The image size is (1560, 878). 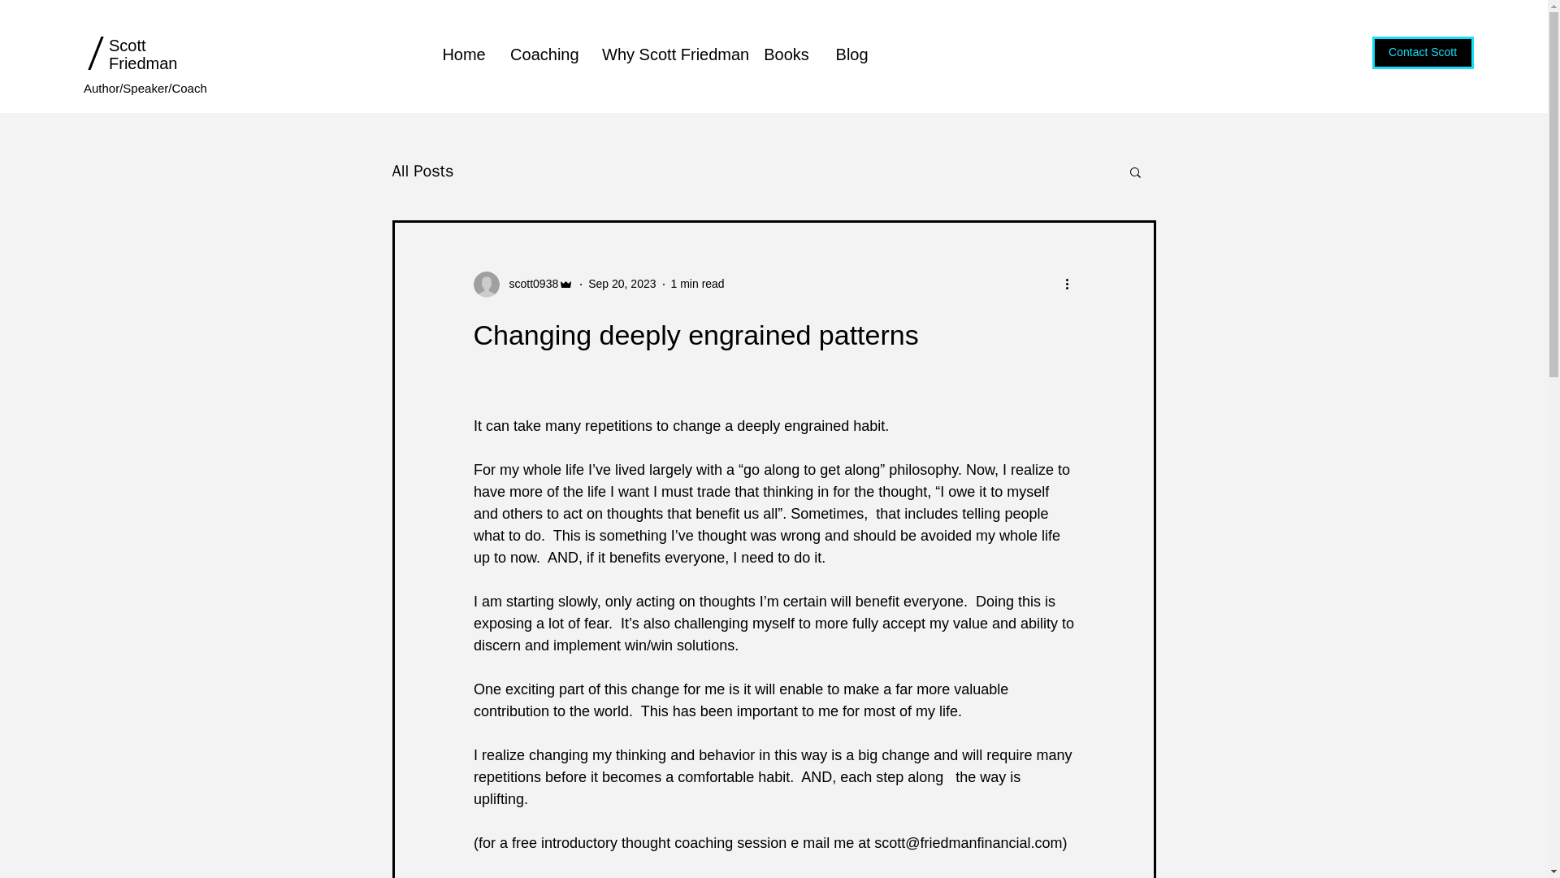 I want to click on 1 min read, so click(x=697, y=284).